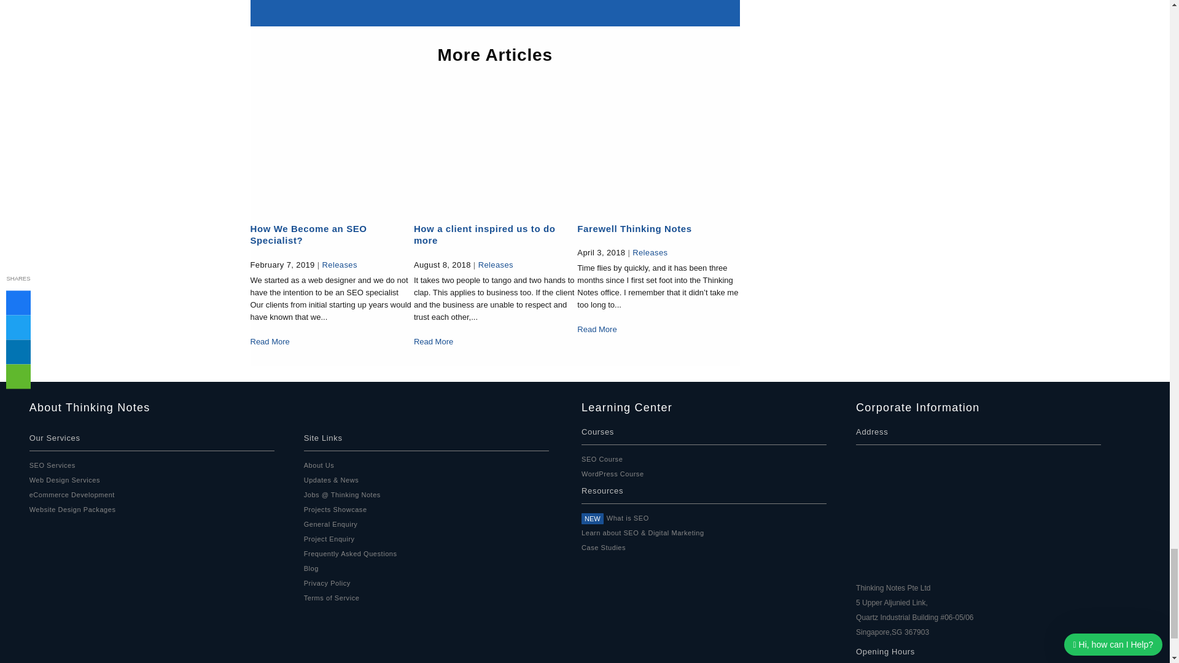  I want to click on How We Become an SEO Specialist? 8, so click(330, 149).